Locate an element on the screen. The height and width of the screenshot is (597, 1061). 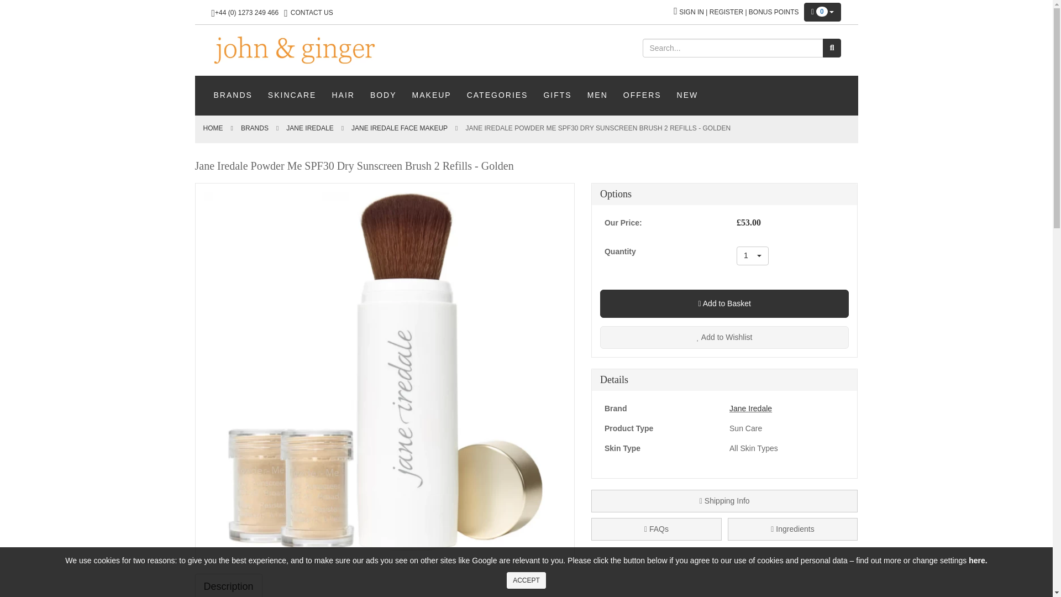
MAKEUP is located at coordinates (432, 95).